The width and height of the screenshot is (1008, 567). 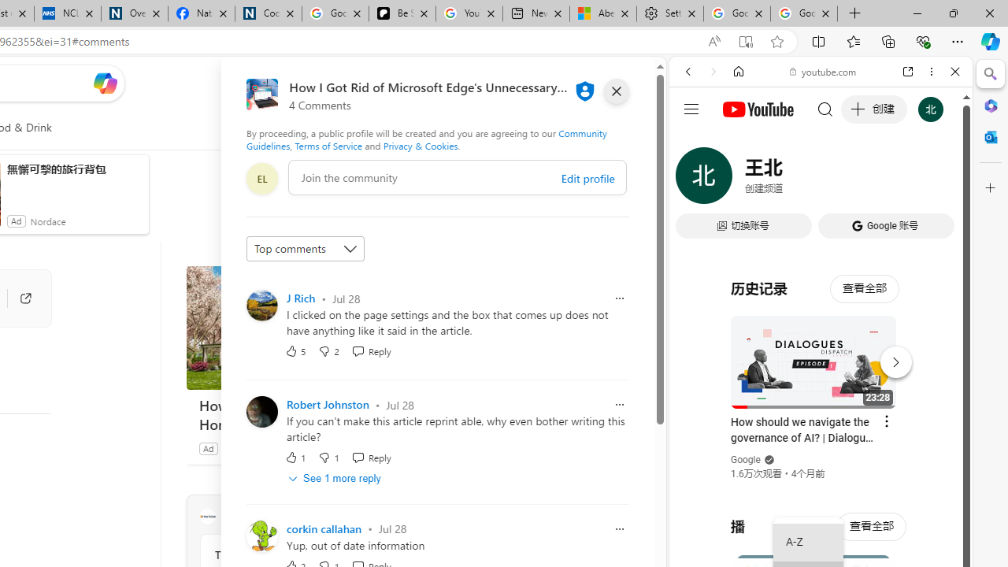 I want to click on 5 Like, so click(x=295, y=351).